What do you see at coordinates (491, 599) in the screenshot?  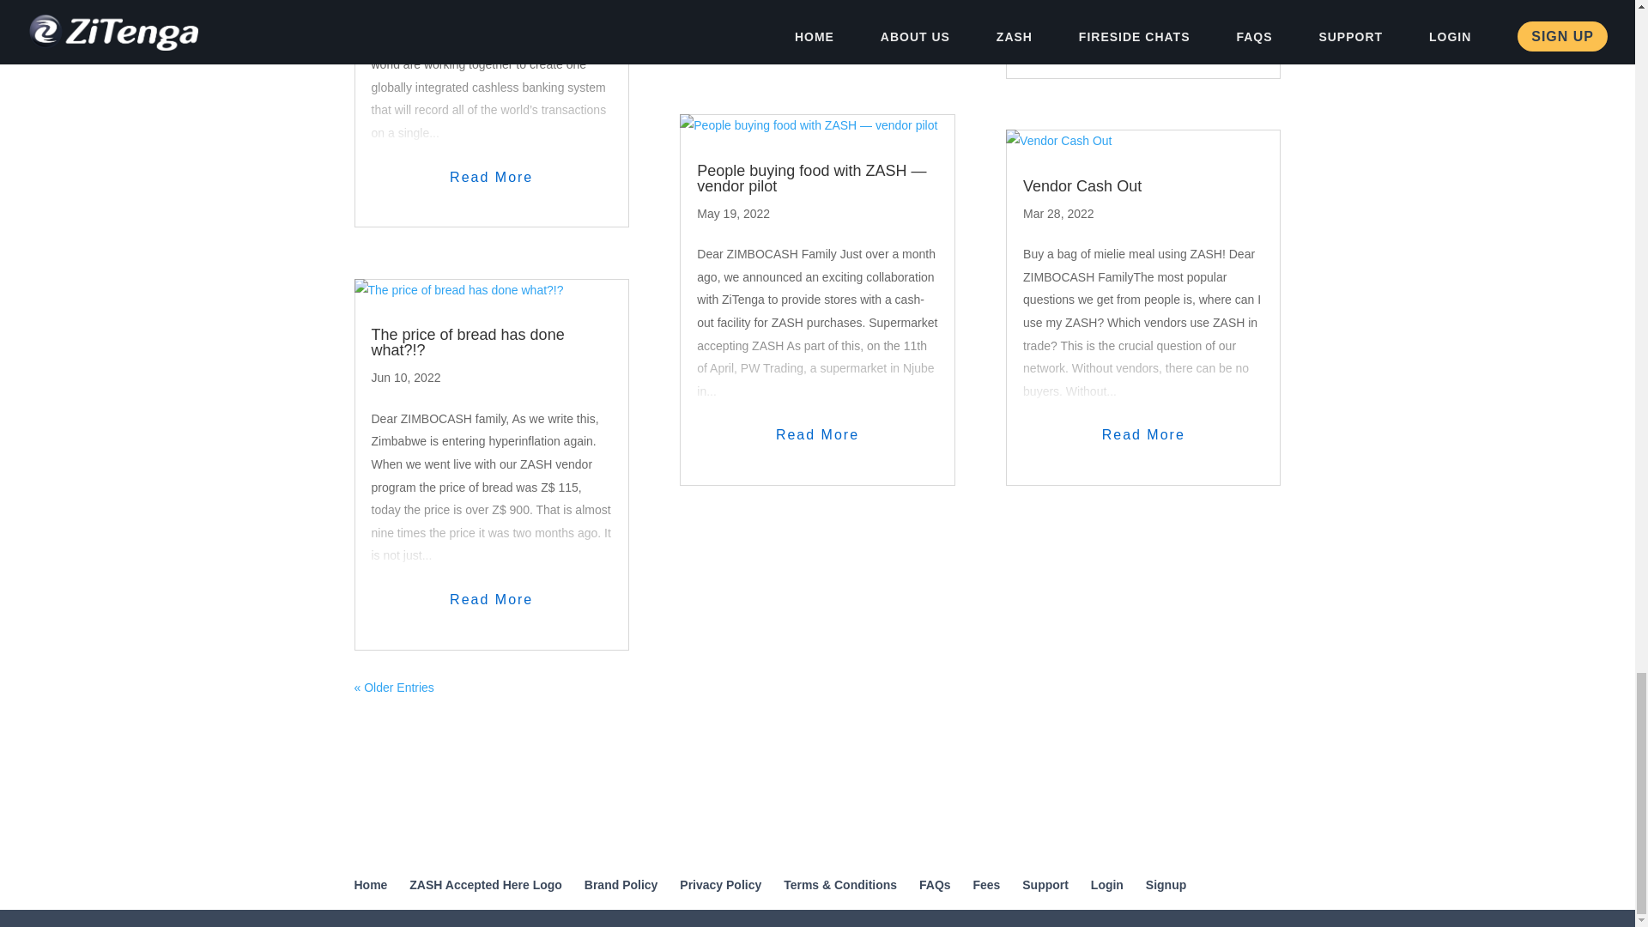 I see `Read More` at bounding box center [491, 599].